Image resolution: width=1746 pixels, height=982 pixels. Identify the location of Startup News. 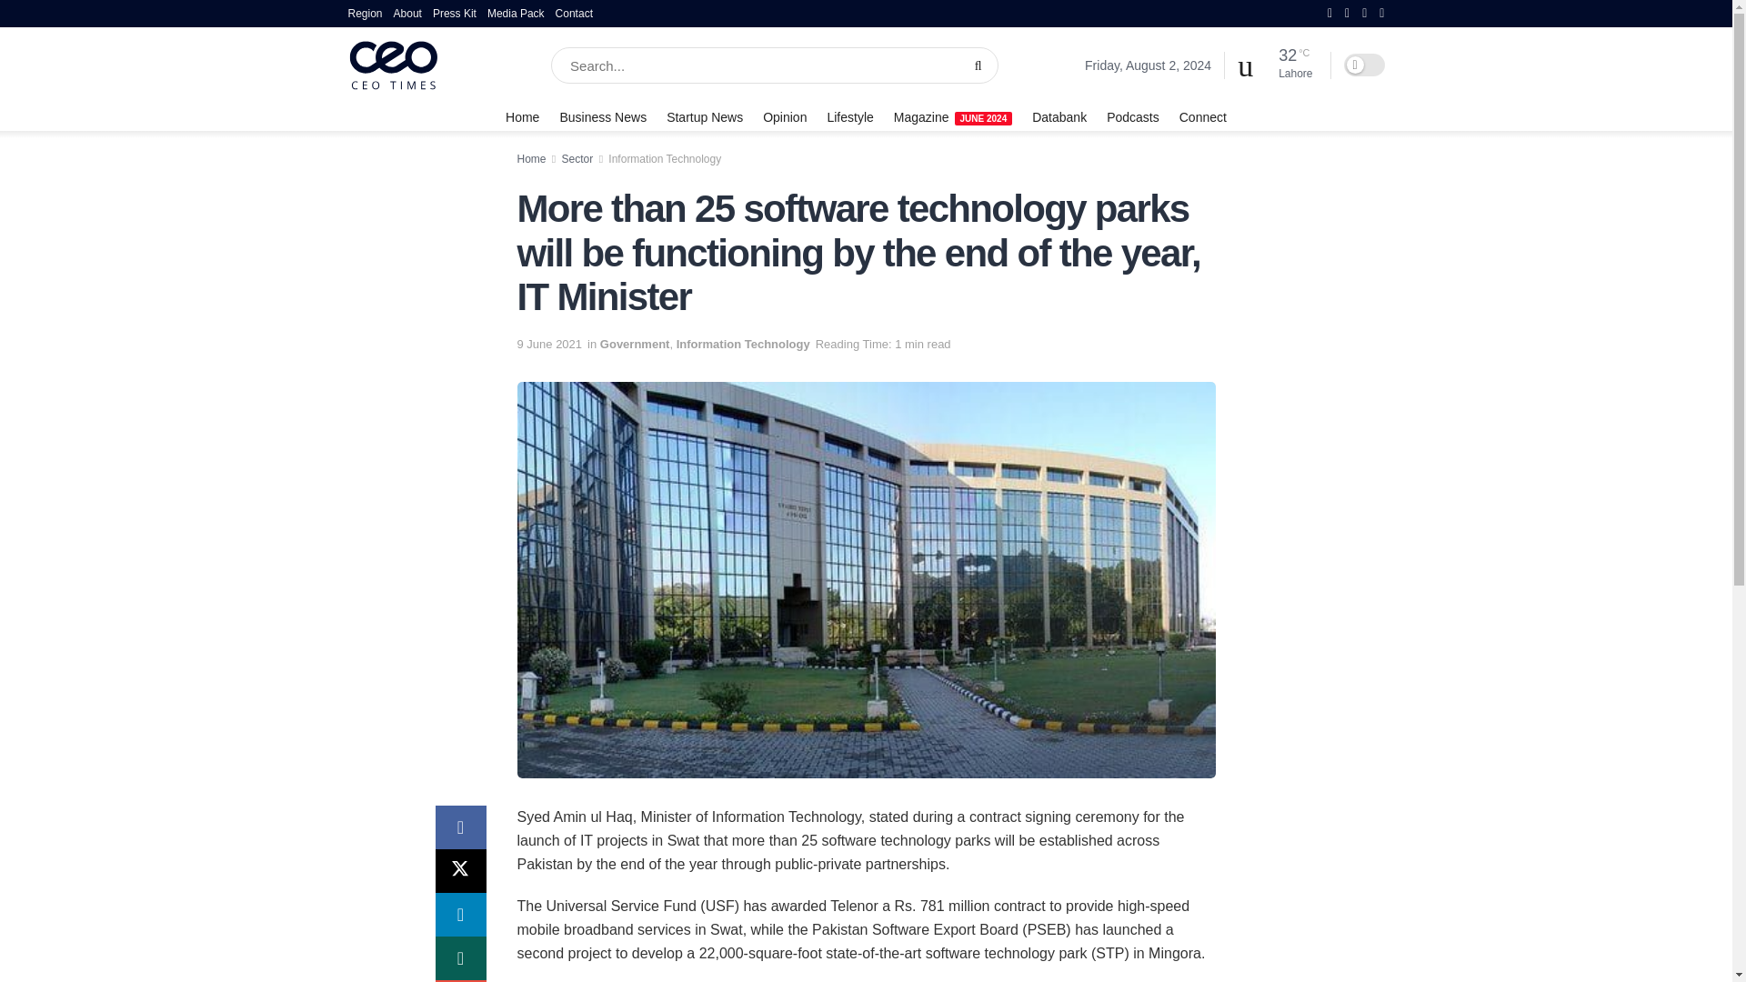
(705, 116).